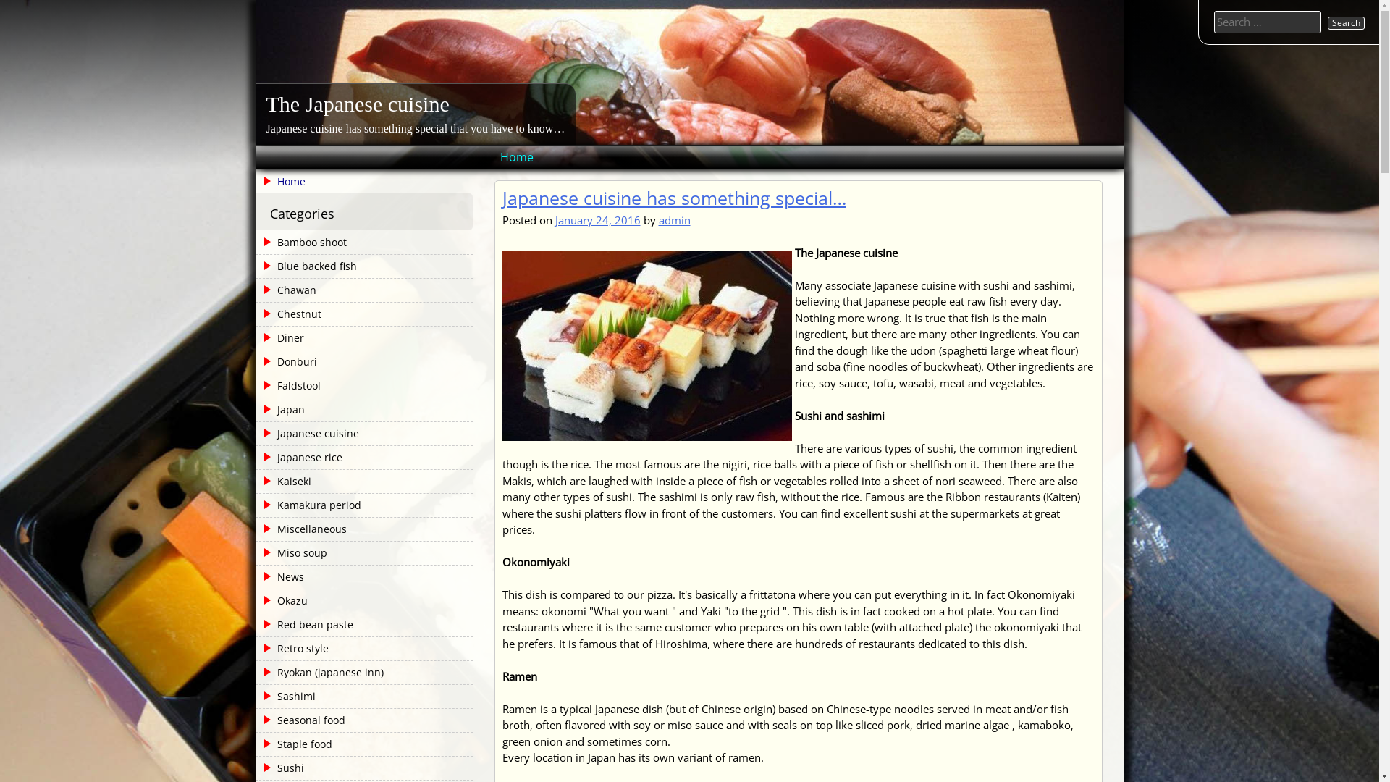 Image resolution: width=1390 pixels, height=782 pixels. What do you see at coordinates (281, 768) in the screenshot?
I see `Sushi` at bounding box center [281, 768].